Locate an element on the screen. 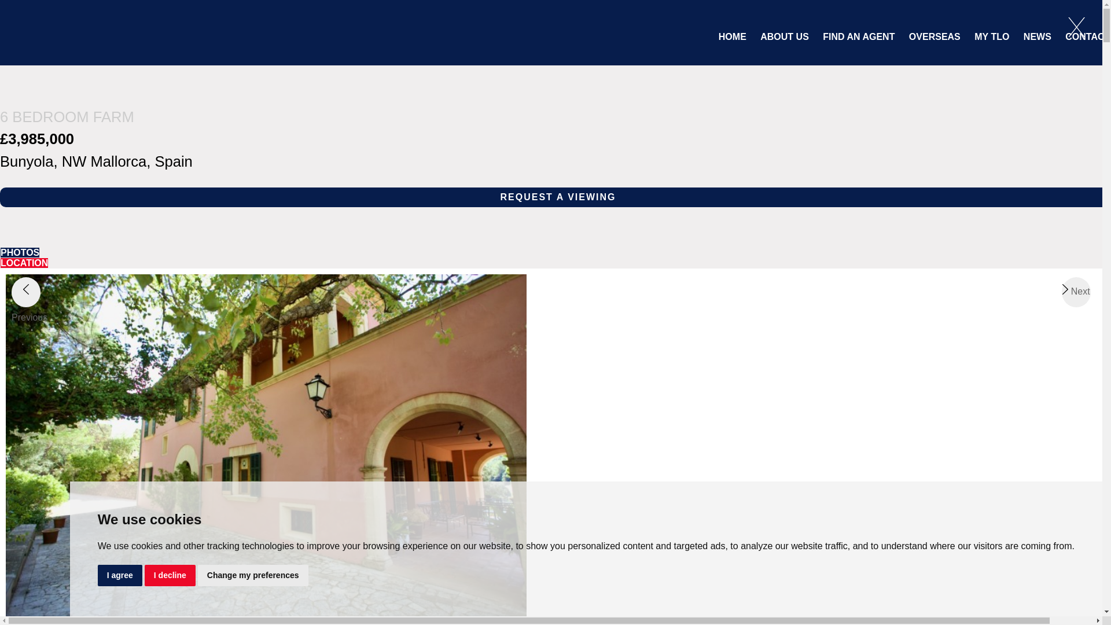 This screenshot has height=625, width=1111. PHOTOS is located at coordinates (20, 252).